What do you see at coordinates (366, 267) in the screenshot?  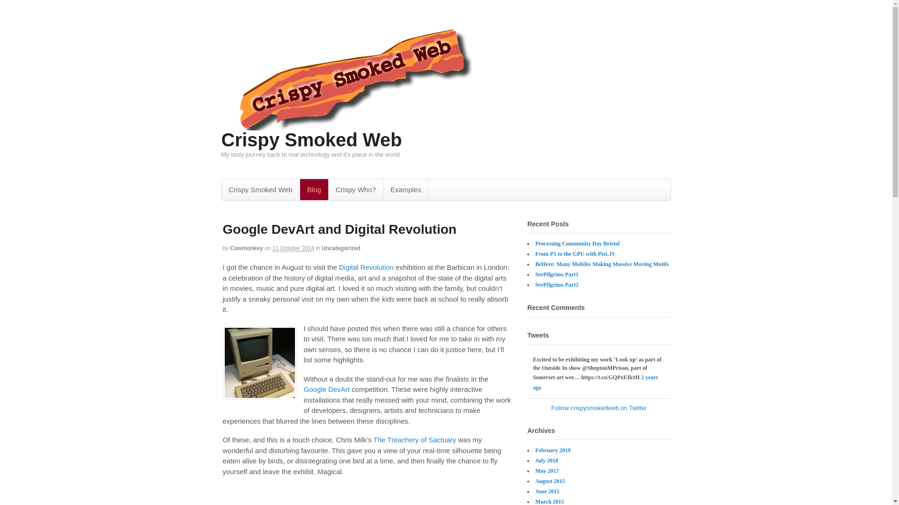 I see `Digital Revolution` at bounding box center [366, 267].